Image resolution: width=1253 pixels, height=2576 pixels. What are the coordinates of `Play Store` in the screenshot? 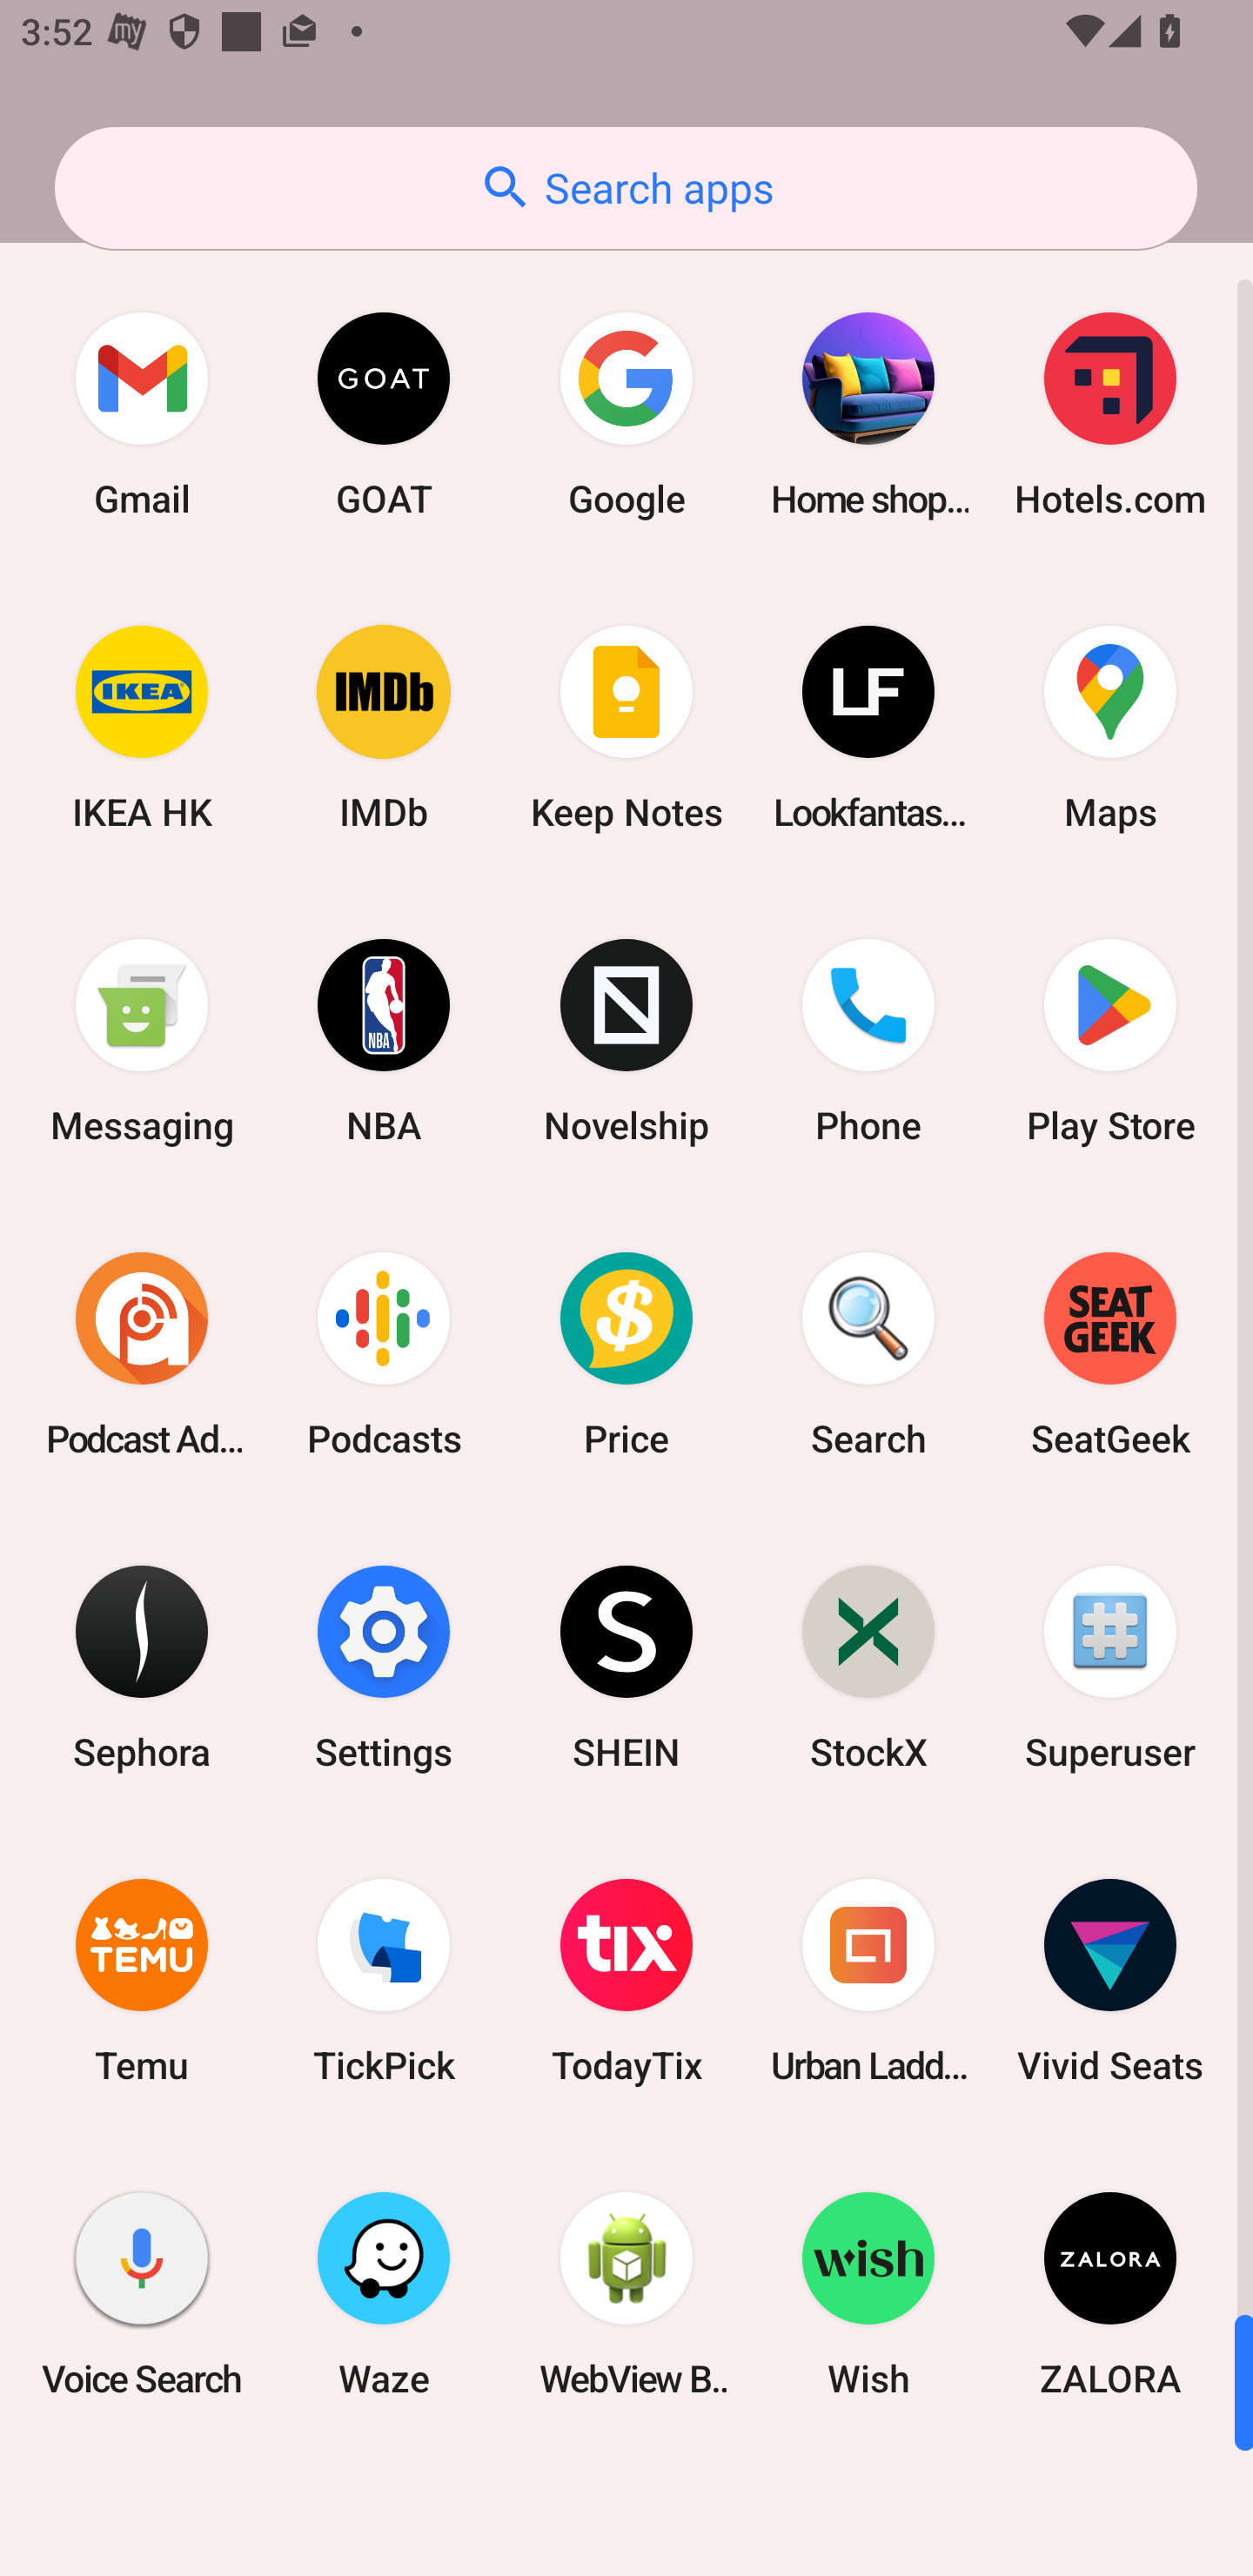 It's located at (1110, 1041).